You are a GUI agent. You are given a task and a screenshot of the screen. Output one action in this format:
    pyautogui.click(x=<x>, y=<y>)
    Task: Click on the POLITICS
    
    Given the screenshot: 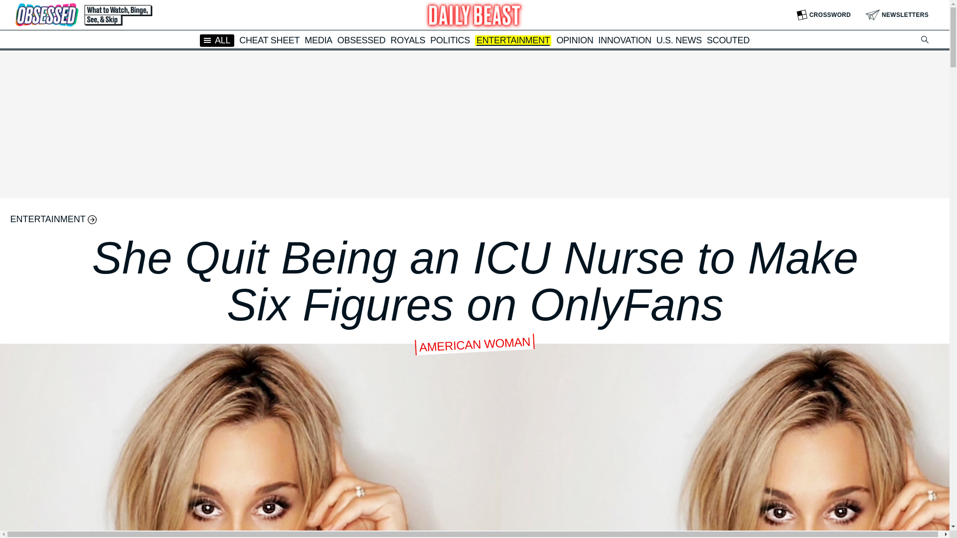 What is the action you would take?
    pyautogui.click(x=450, y=40)
    